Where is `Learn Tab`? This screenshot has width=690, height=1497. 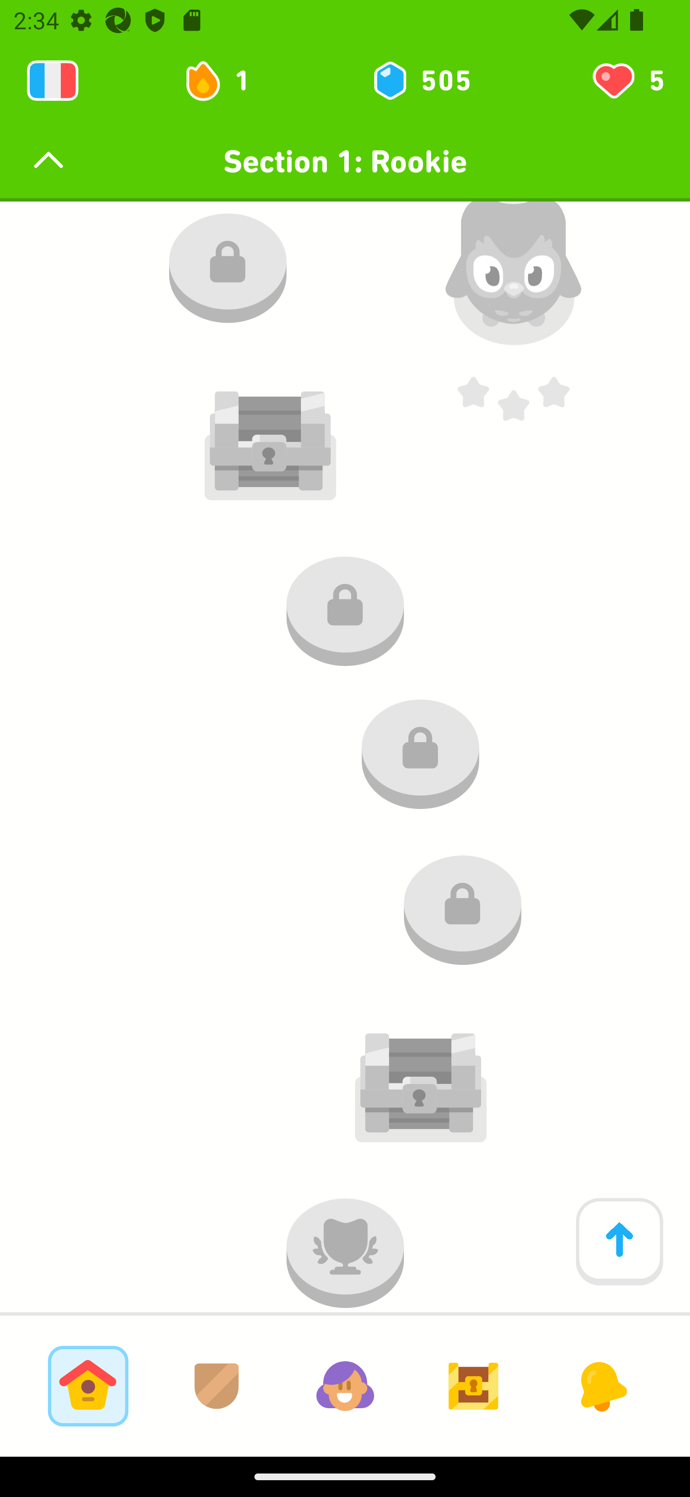
Learn Tab is located at coordinates (88, 1386).